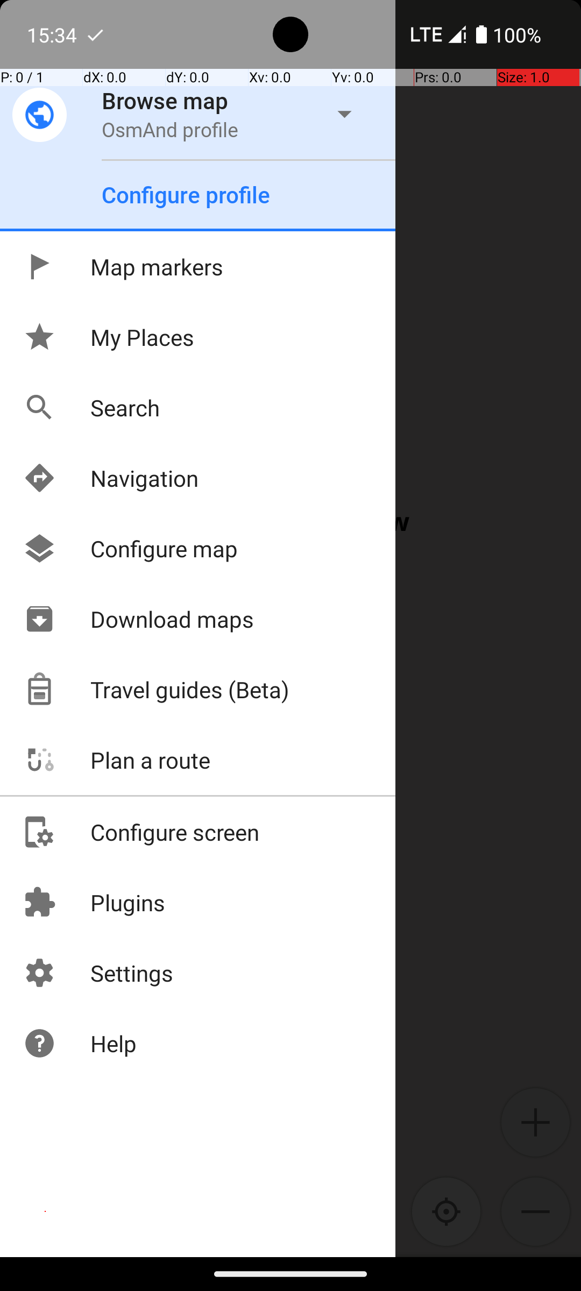  I want to click on My Places, so click(109, 337).